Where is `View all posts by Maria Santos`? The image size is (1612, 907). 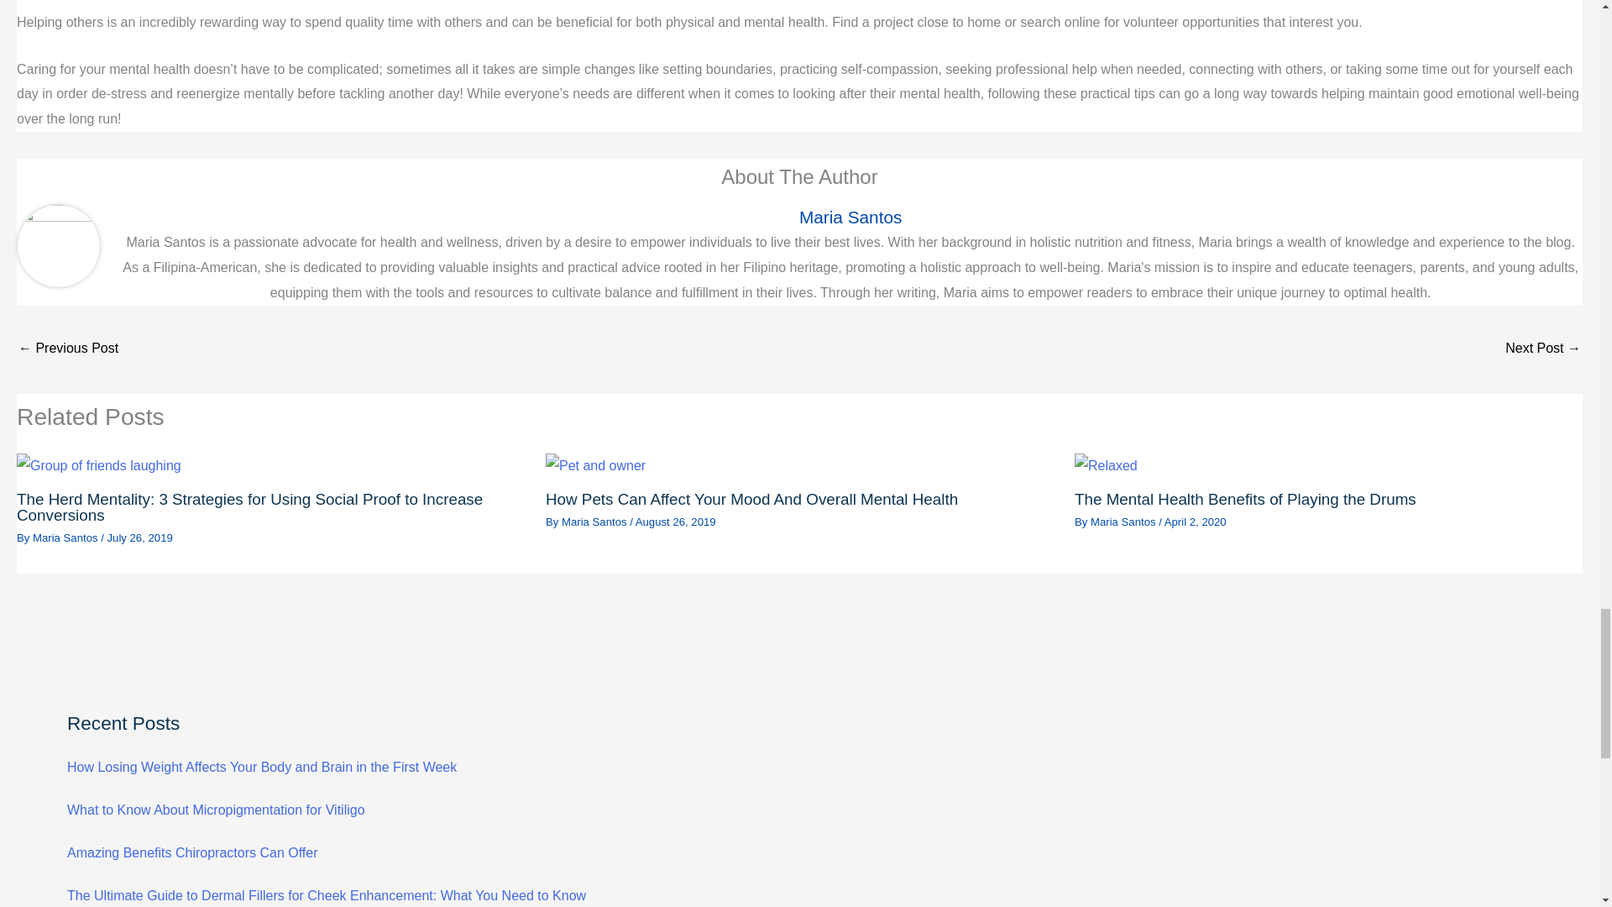
View all posts by Maria Santos is located at coordinates (65, 537).